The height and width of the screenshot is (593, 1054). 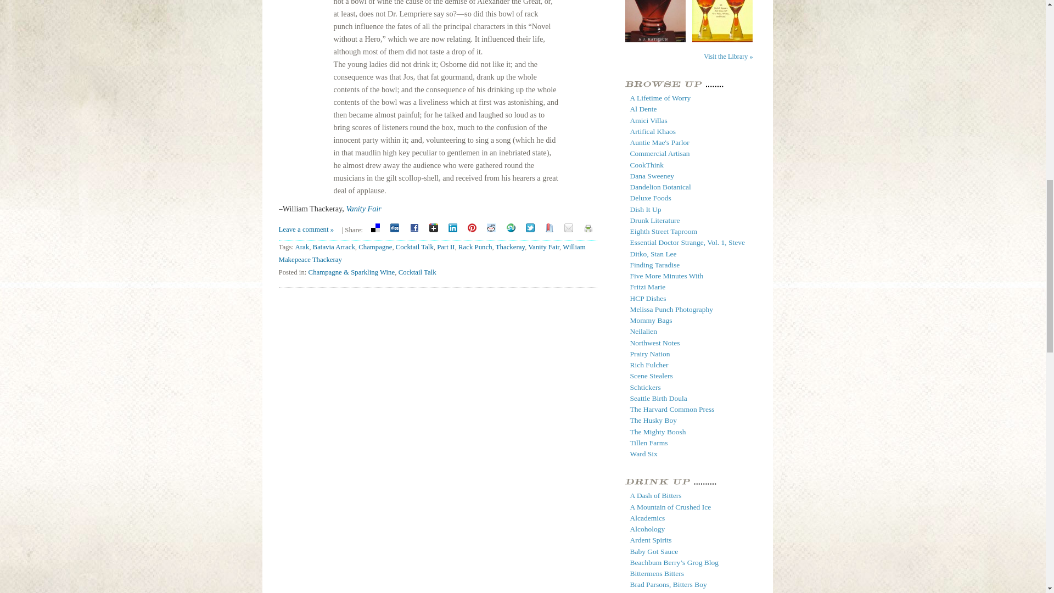 What do you see at coordinates (475, 247) in the screenshot?
I see `Rack Punch` at bounding box center [475, 247].